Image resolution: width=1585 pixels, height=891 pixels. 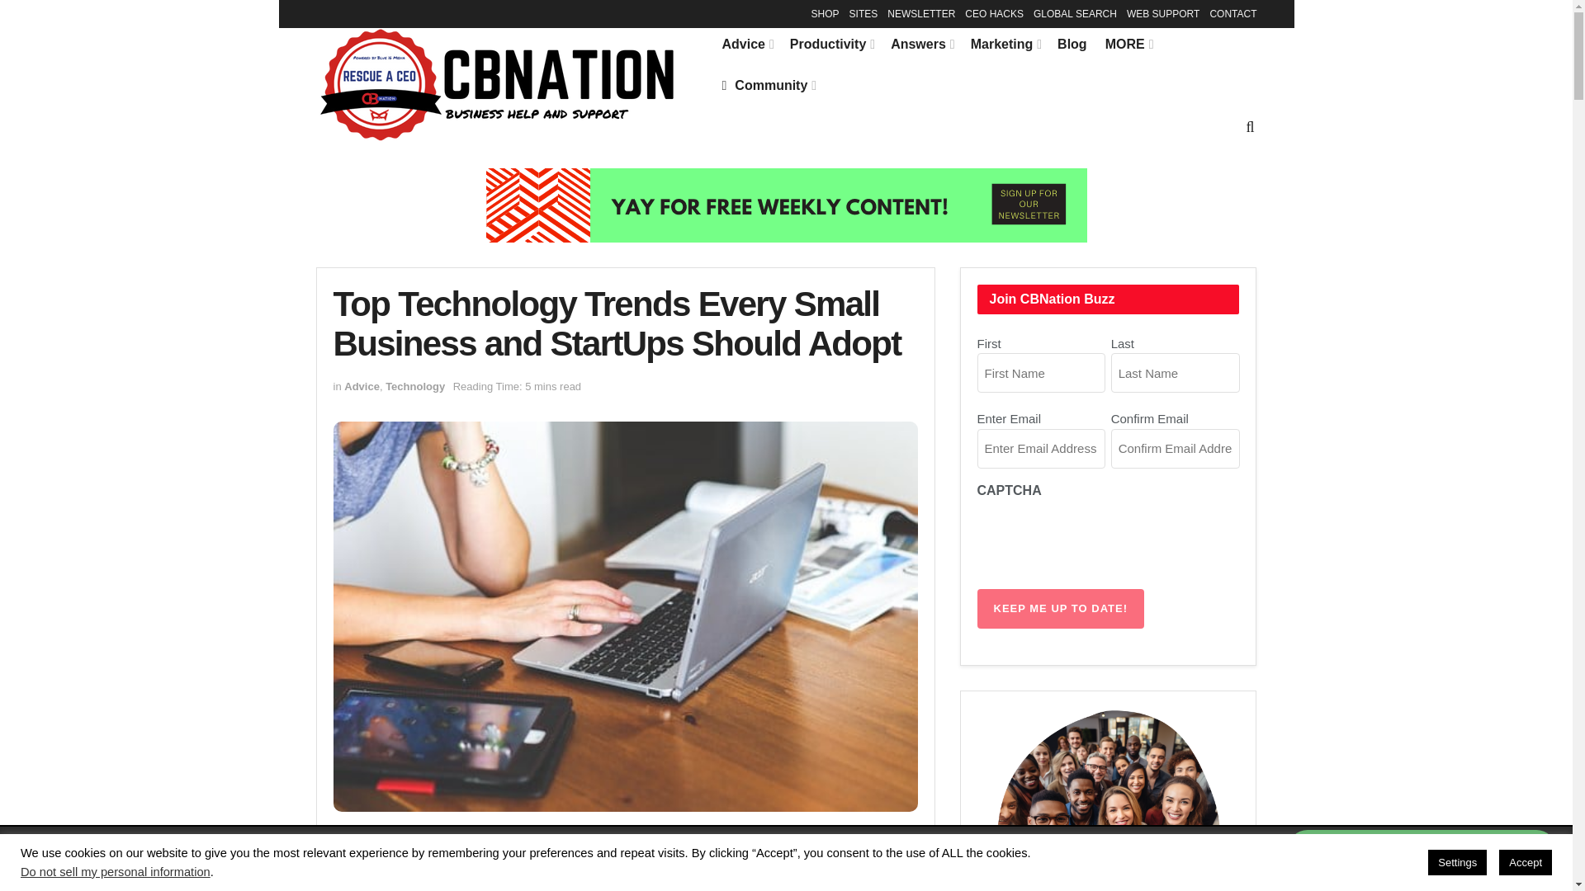 What do you see at coordinates (1271, 864) in the screenshot?
I see `More` at bounding box center [1271, 864].